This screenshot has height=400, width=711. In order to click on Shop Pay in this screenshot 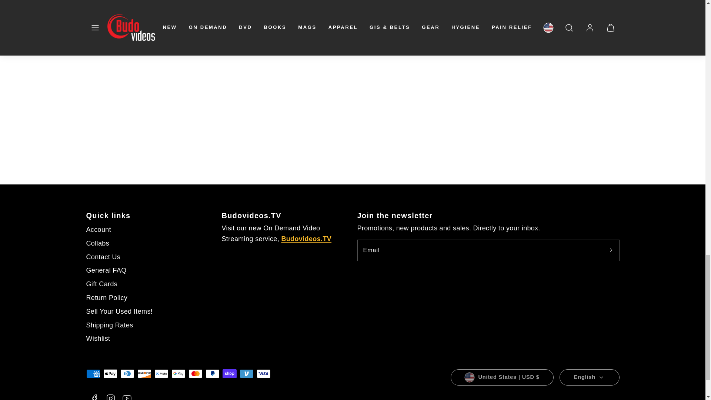, I will do `click(229, 373)`.